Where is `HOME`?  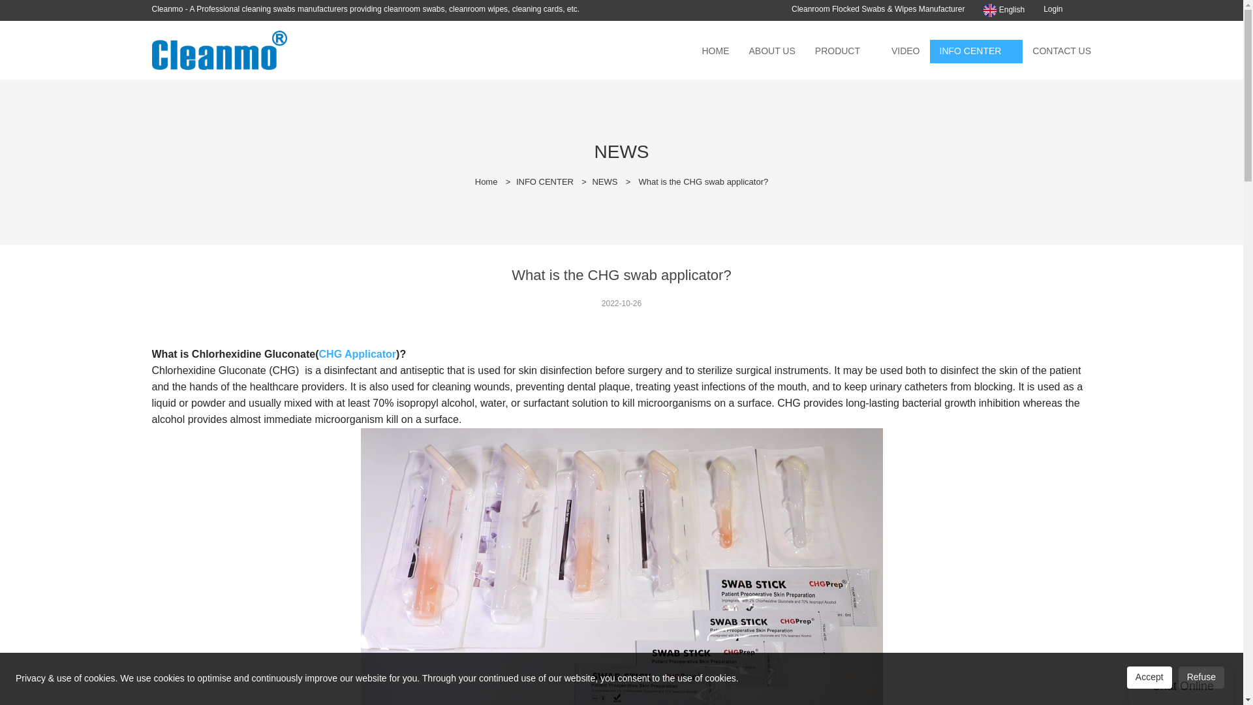
HOME is located at coordinates (715, 51).